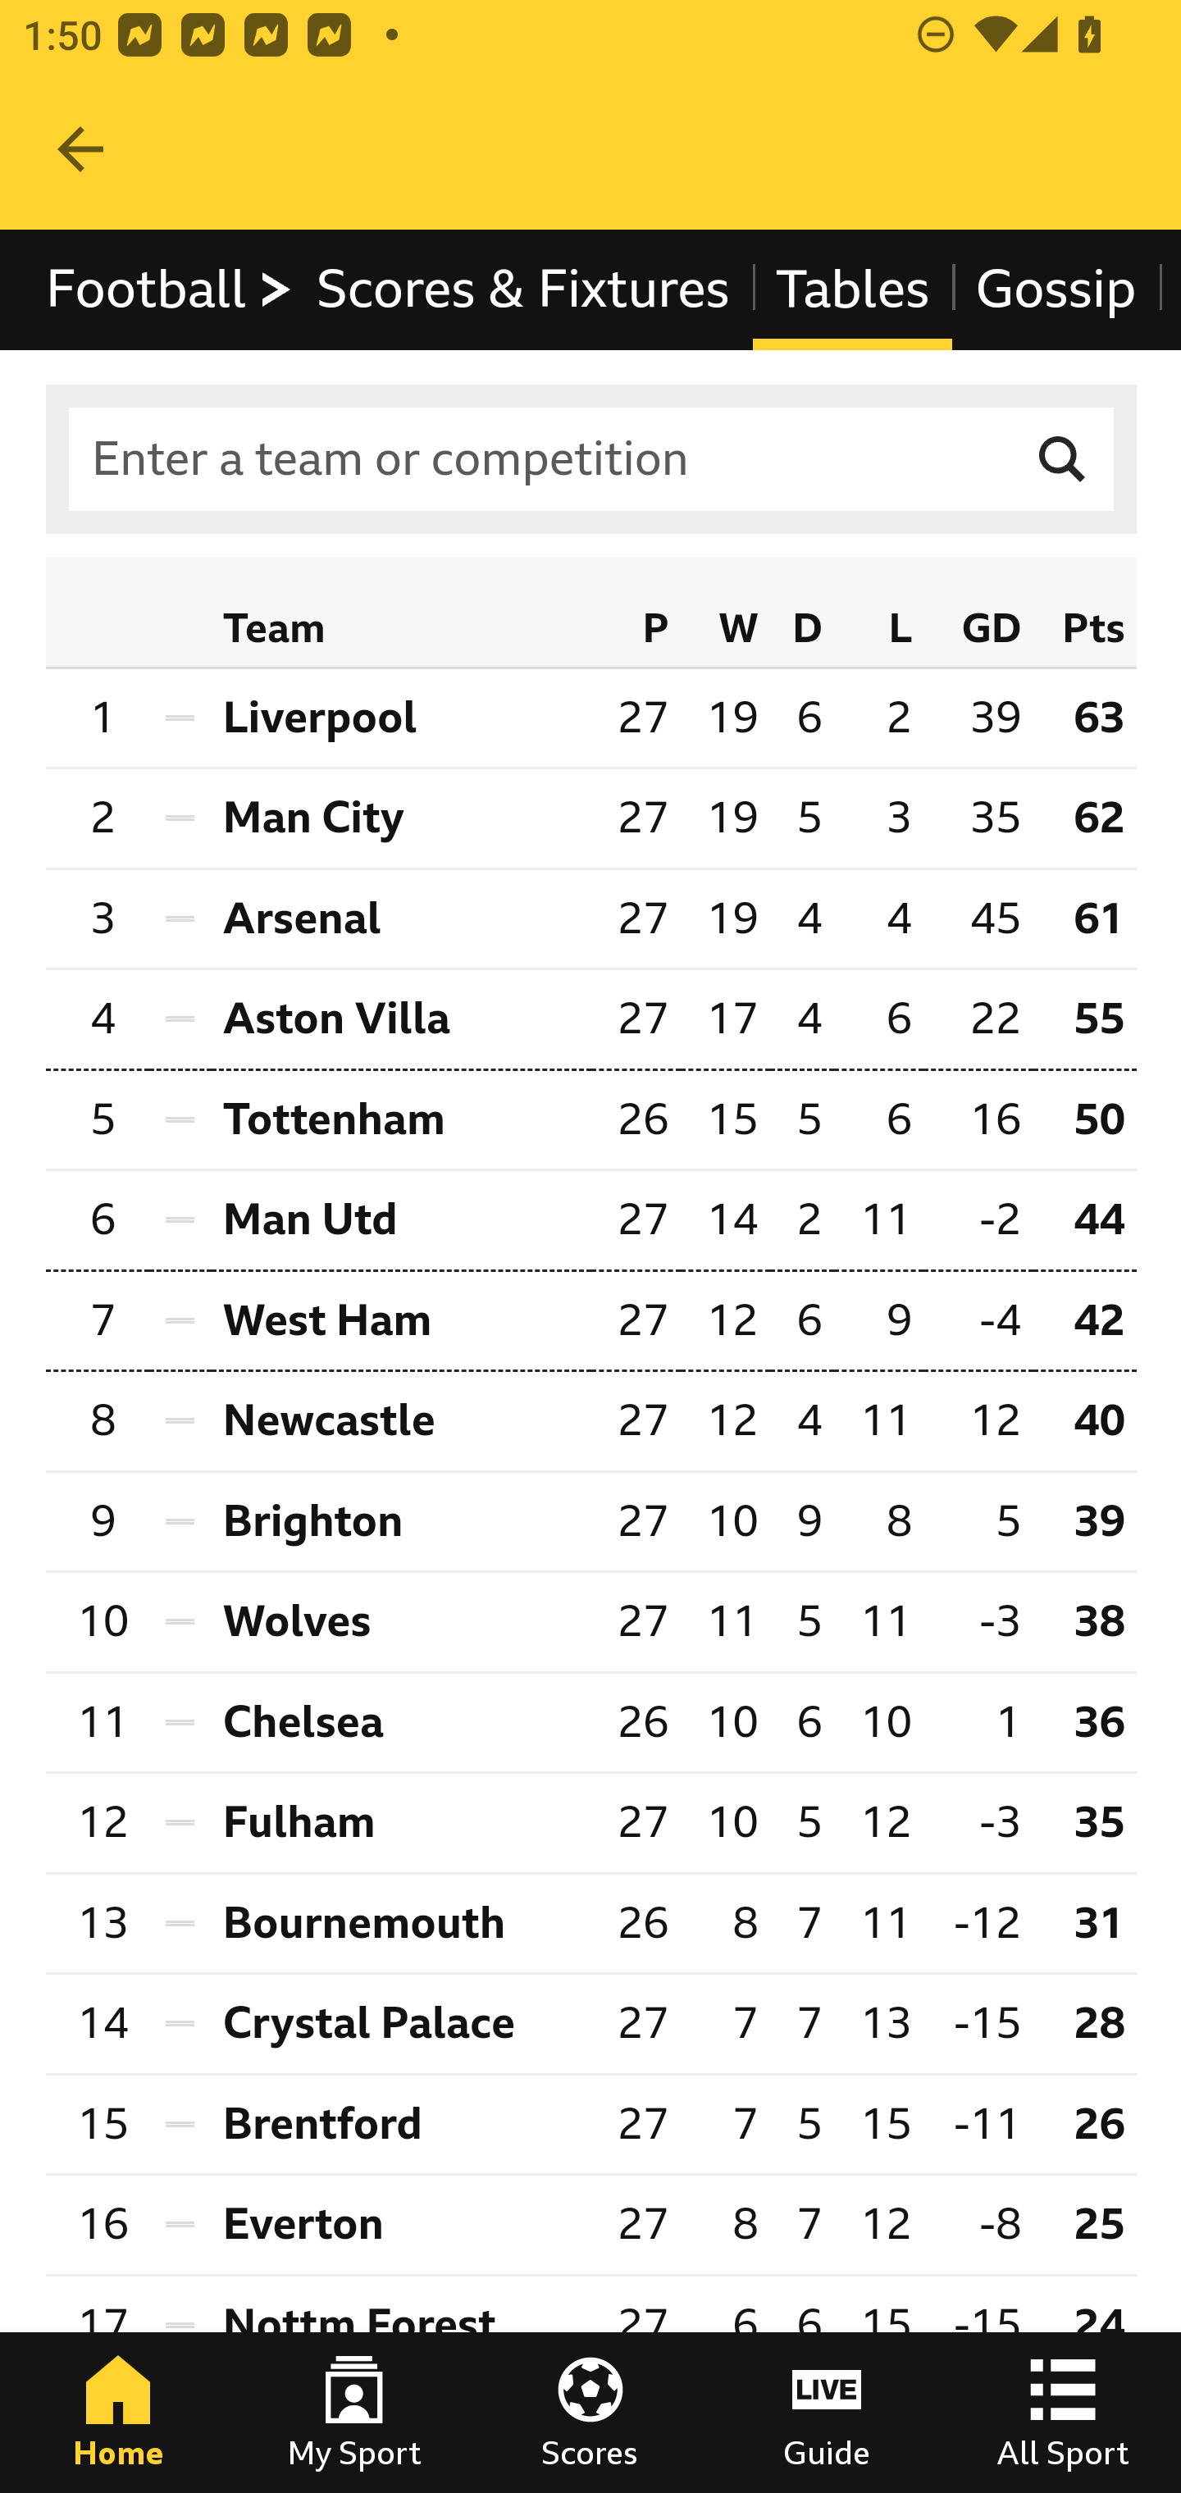 This screenshot has height=2493, width=1181. What do you see at coordinates (401, 1822) in the screenshot?
I see `Fulham` at bounding box center [401, 1822].